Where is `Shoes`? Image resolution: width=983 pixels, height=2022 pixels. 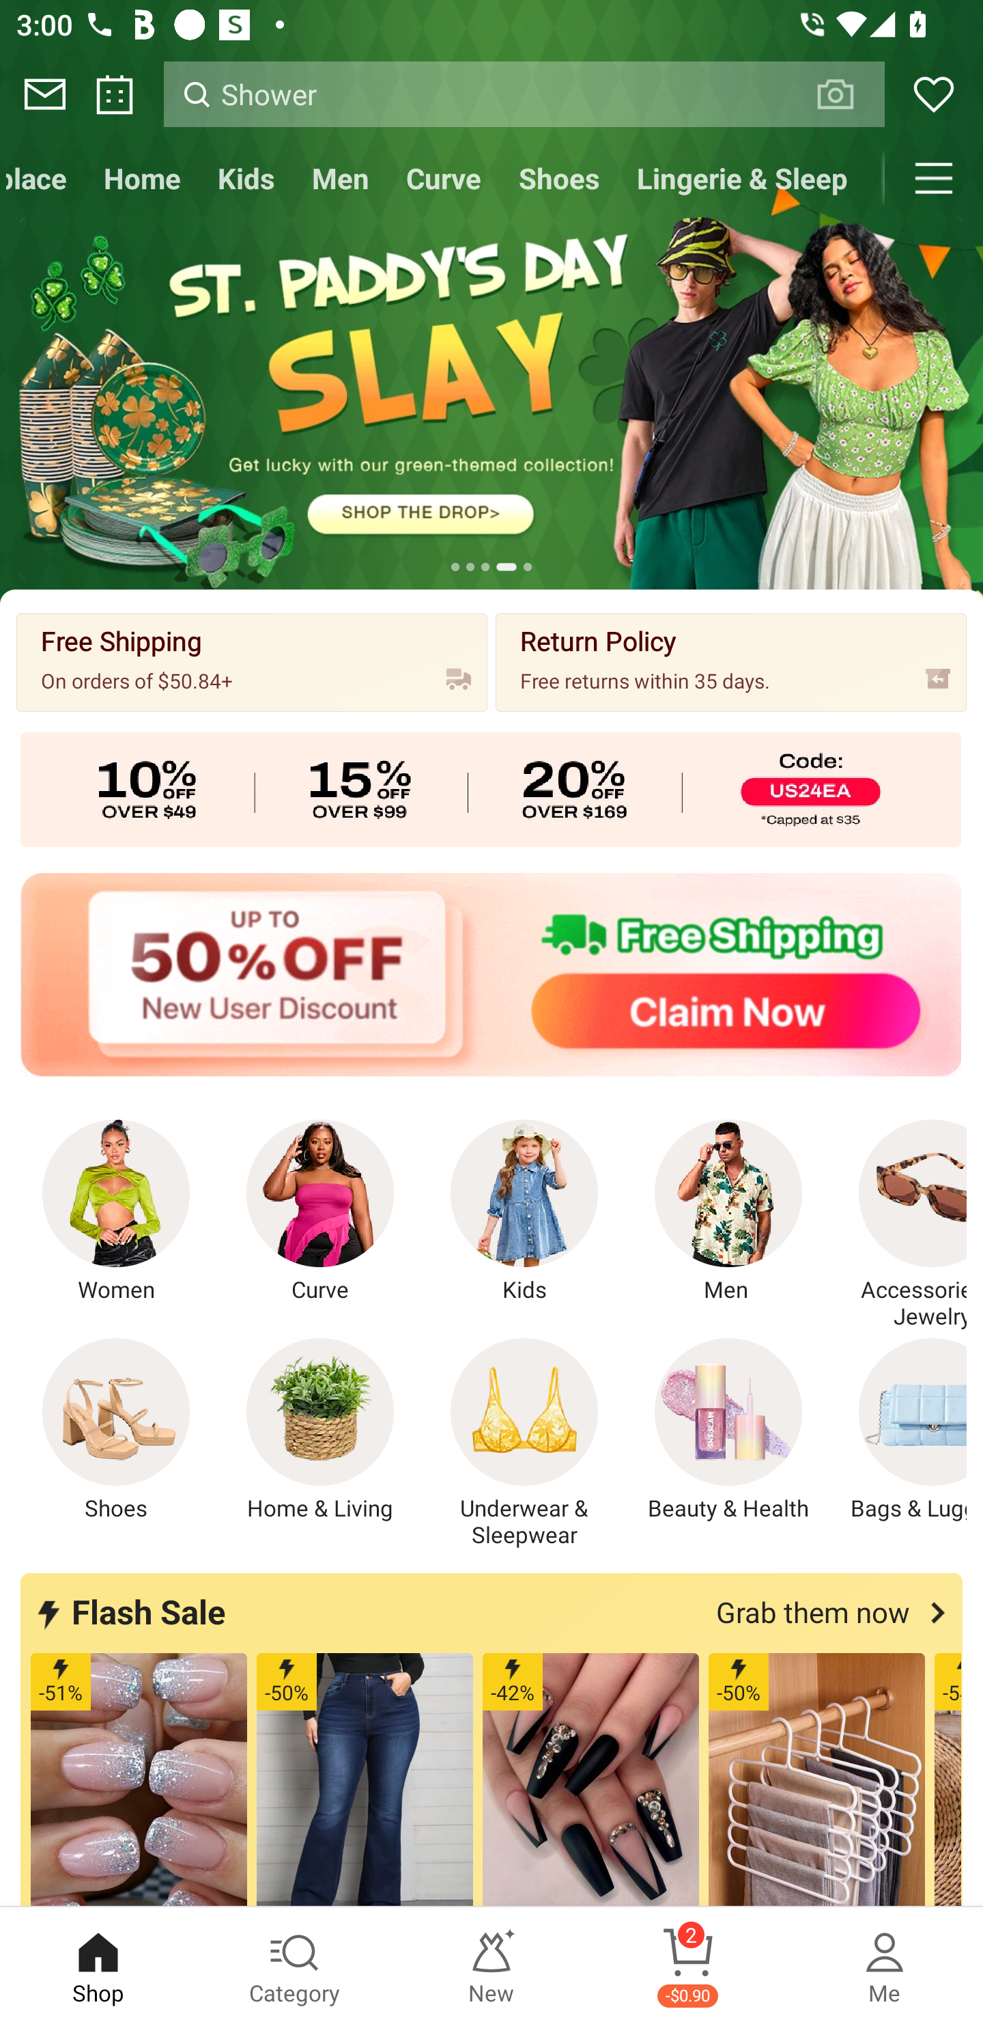 Shoes is located at coordinates (116, 1430).